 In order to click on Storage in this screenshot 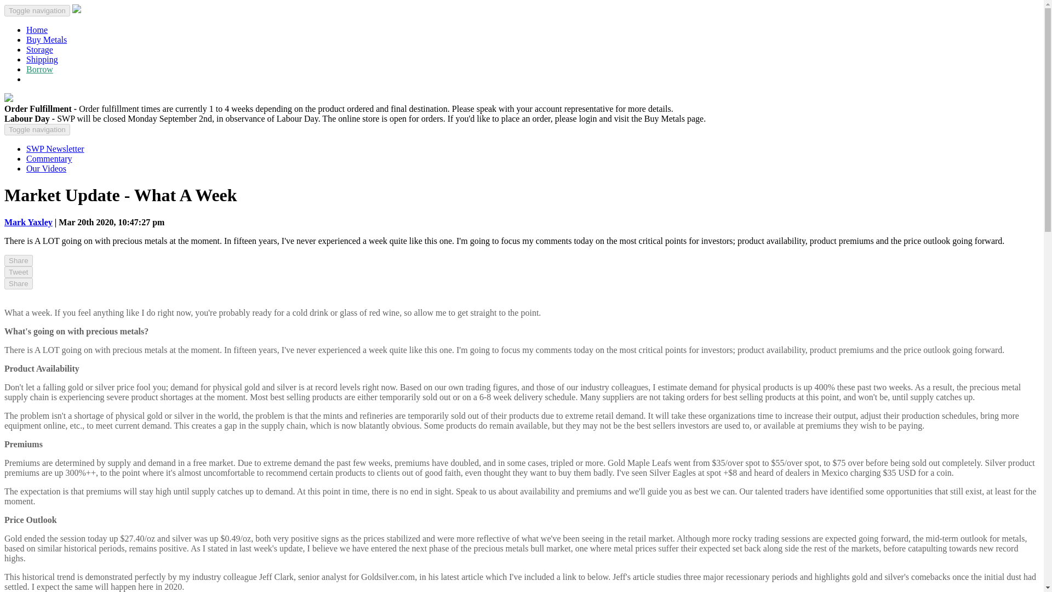, I will do `click(39, 49)`.